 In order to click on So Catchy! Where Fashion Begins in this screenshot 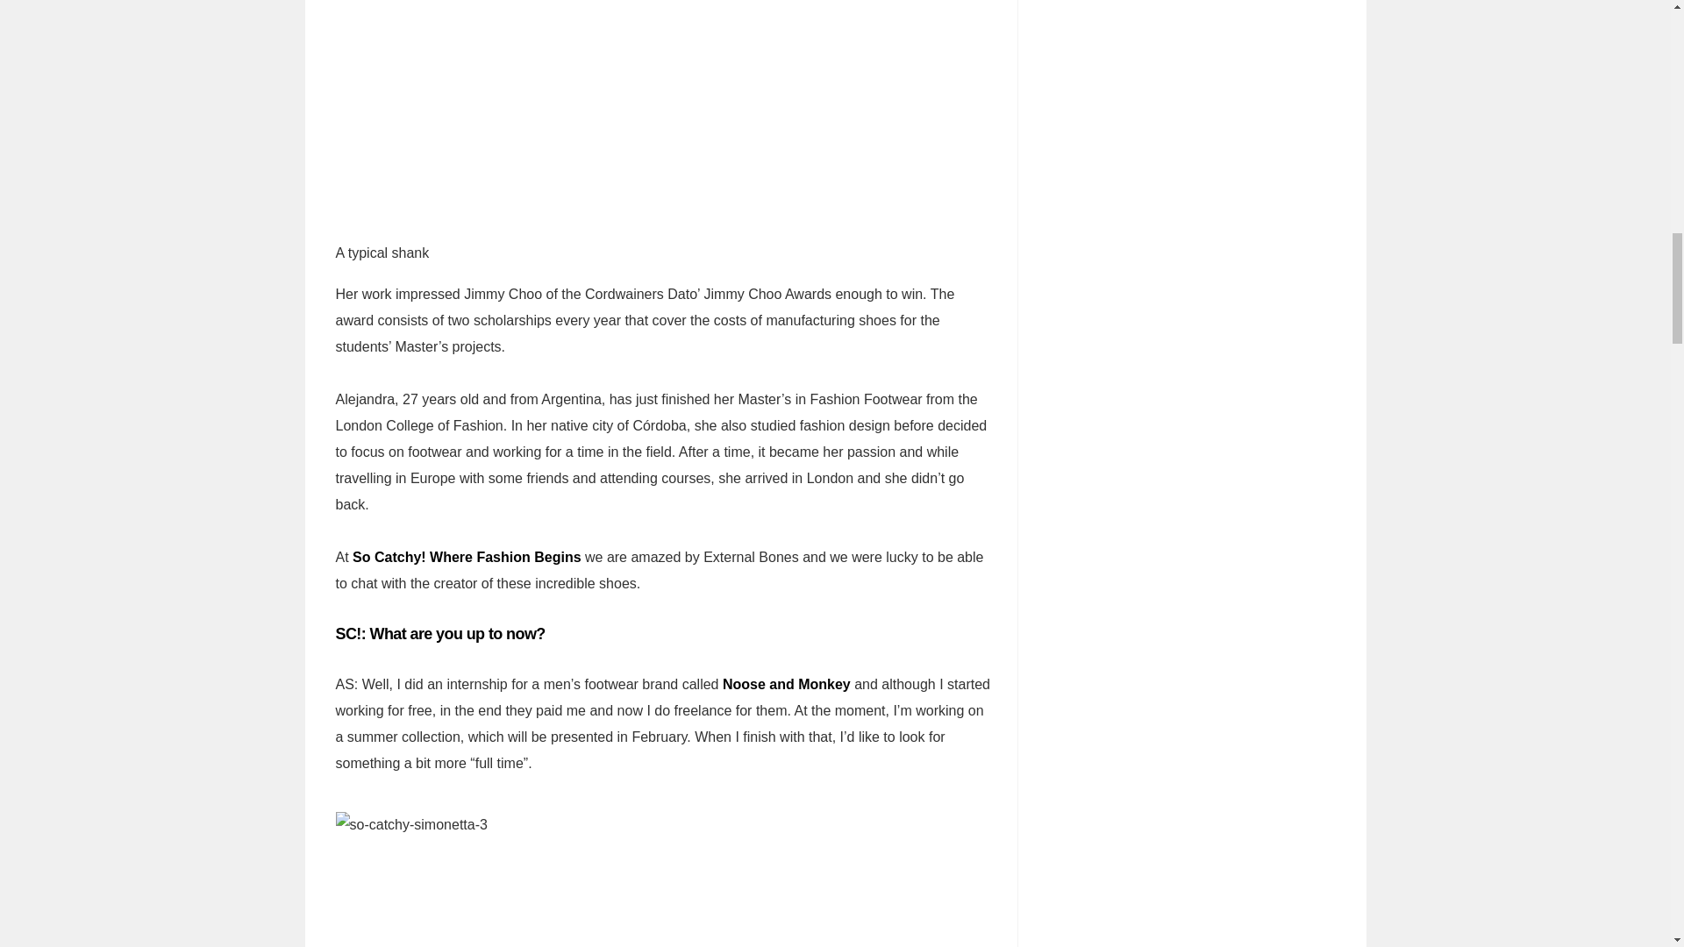, I will do `click(467, 557)`.